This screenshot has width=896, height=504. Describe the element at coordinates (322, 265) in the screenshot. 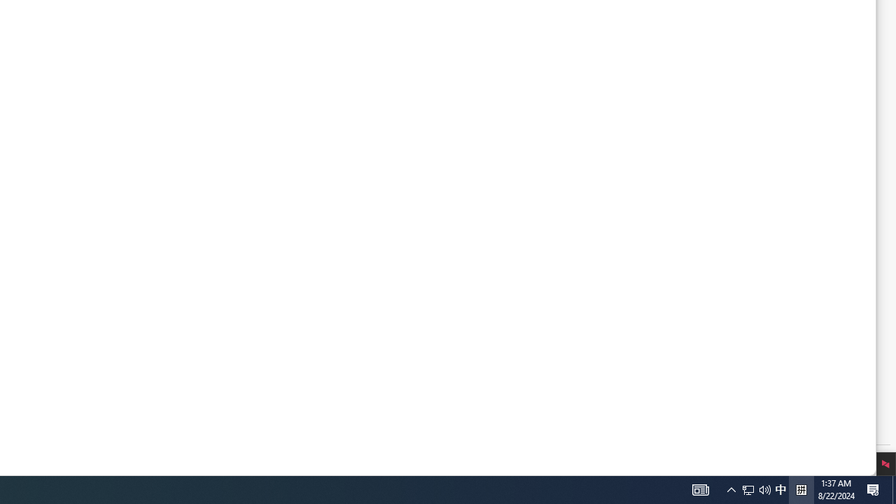

I see `Announcements` at that location.